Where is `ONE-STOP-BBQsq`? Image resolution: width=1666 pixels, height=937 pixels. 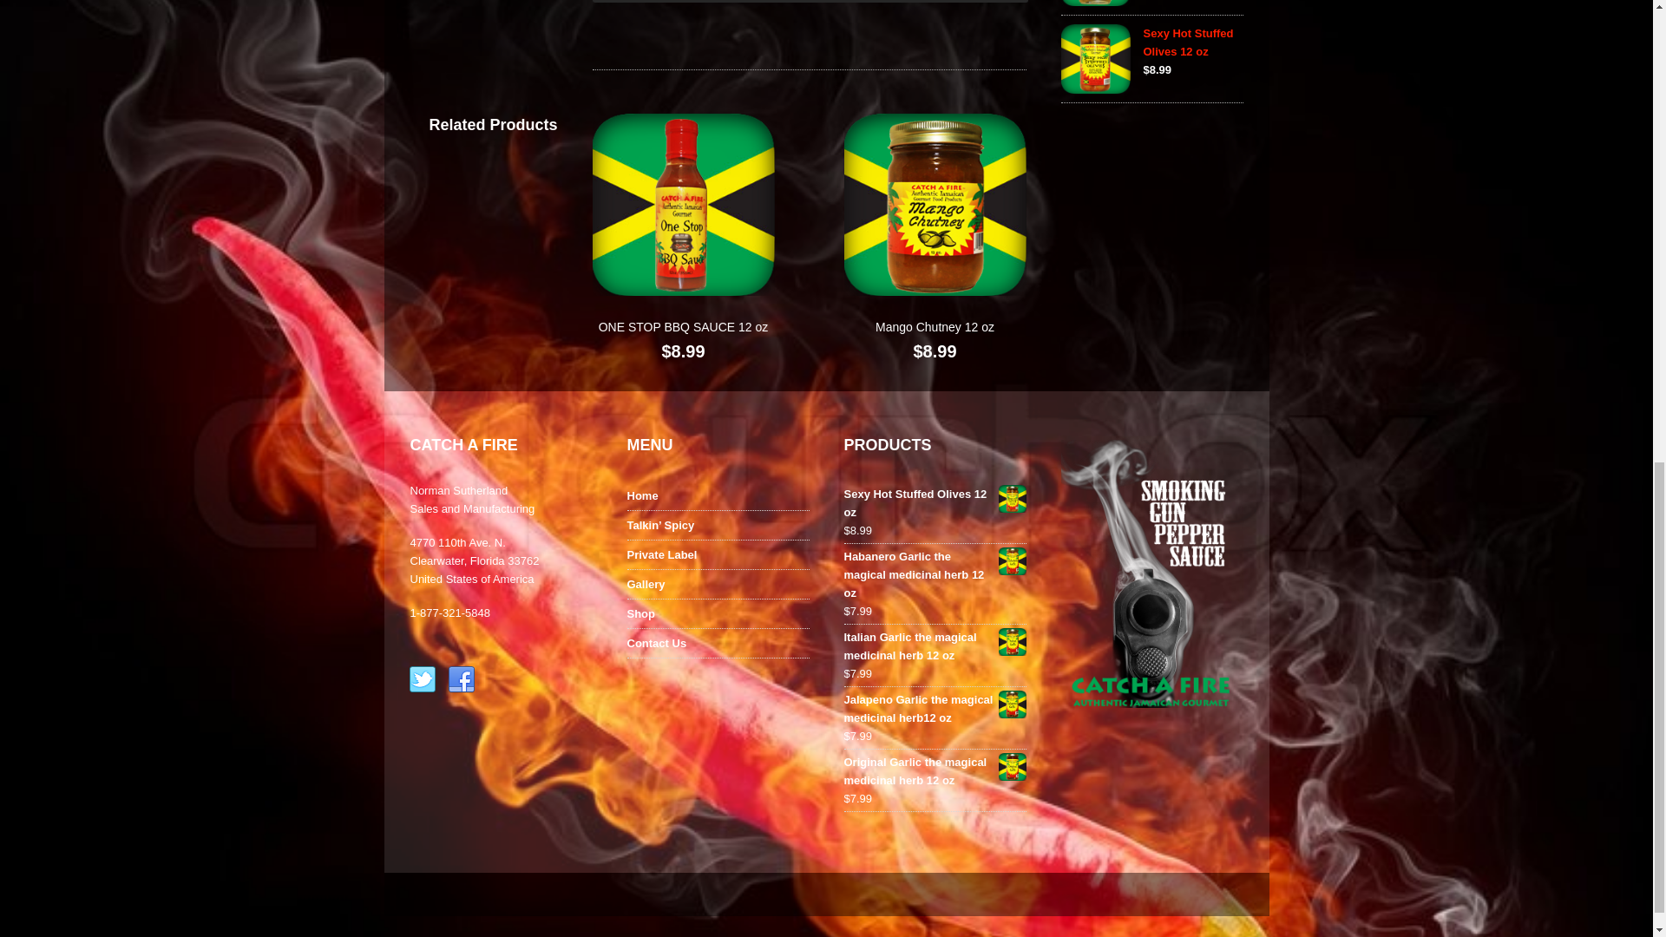
ONE-STOP-BBQsq is located at coordinates (682, 205).